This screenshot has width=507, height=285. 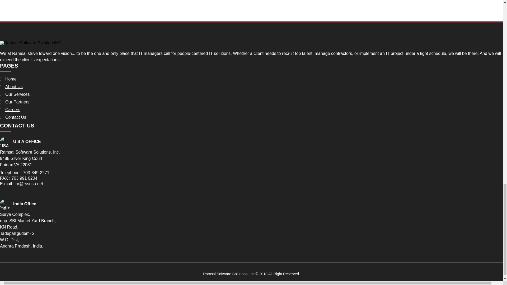 What do you see at coordinates (17, 94) in the screenshot?
I see `Our Services` at bounding box center [17, 94].